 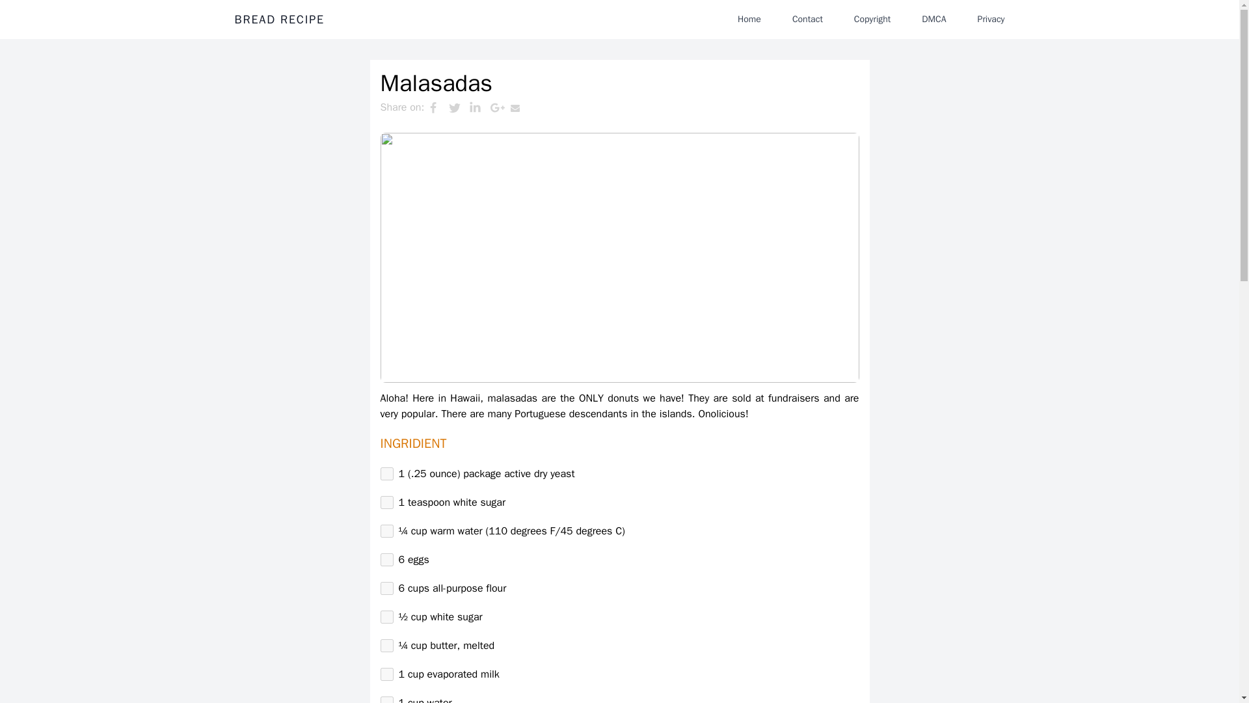 What do you see at coordinates (807, 19) in the screenshot?
I see `Contact` at bounding box center [807, 19].